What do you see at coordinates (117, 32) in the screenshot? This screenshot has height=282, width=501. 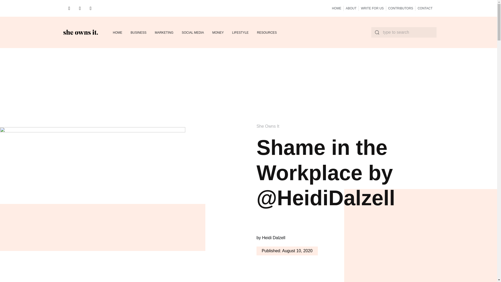 I see `HOME` at bounding box center [117, 32].